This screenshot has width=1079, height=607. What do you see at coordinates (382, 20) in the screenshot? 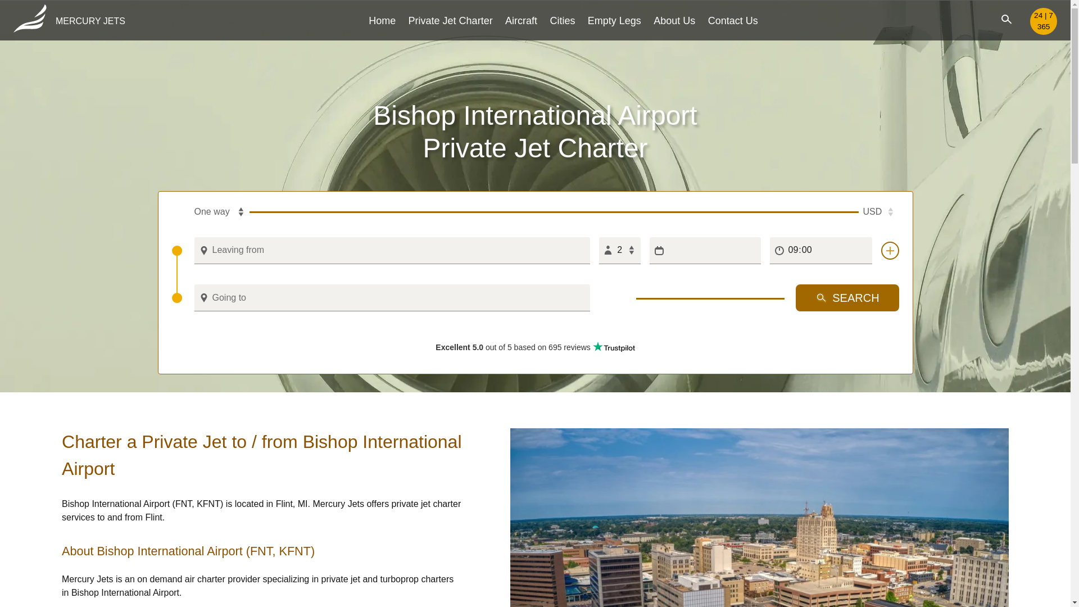
I see `Home` at bounding box center [382, 20].